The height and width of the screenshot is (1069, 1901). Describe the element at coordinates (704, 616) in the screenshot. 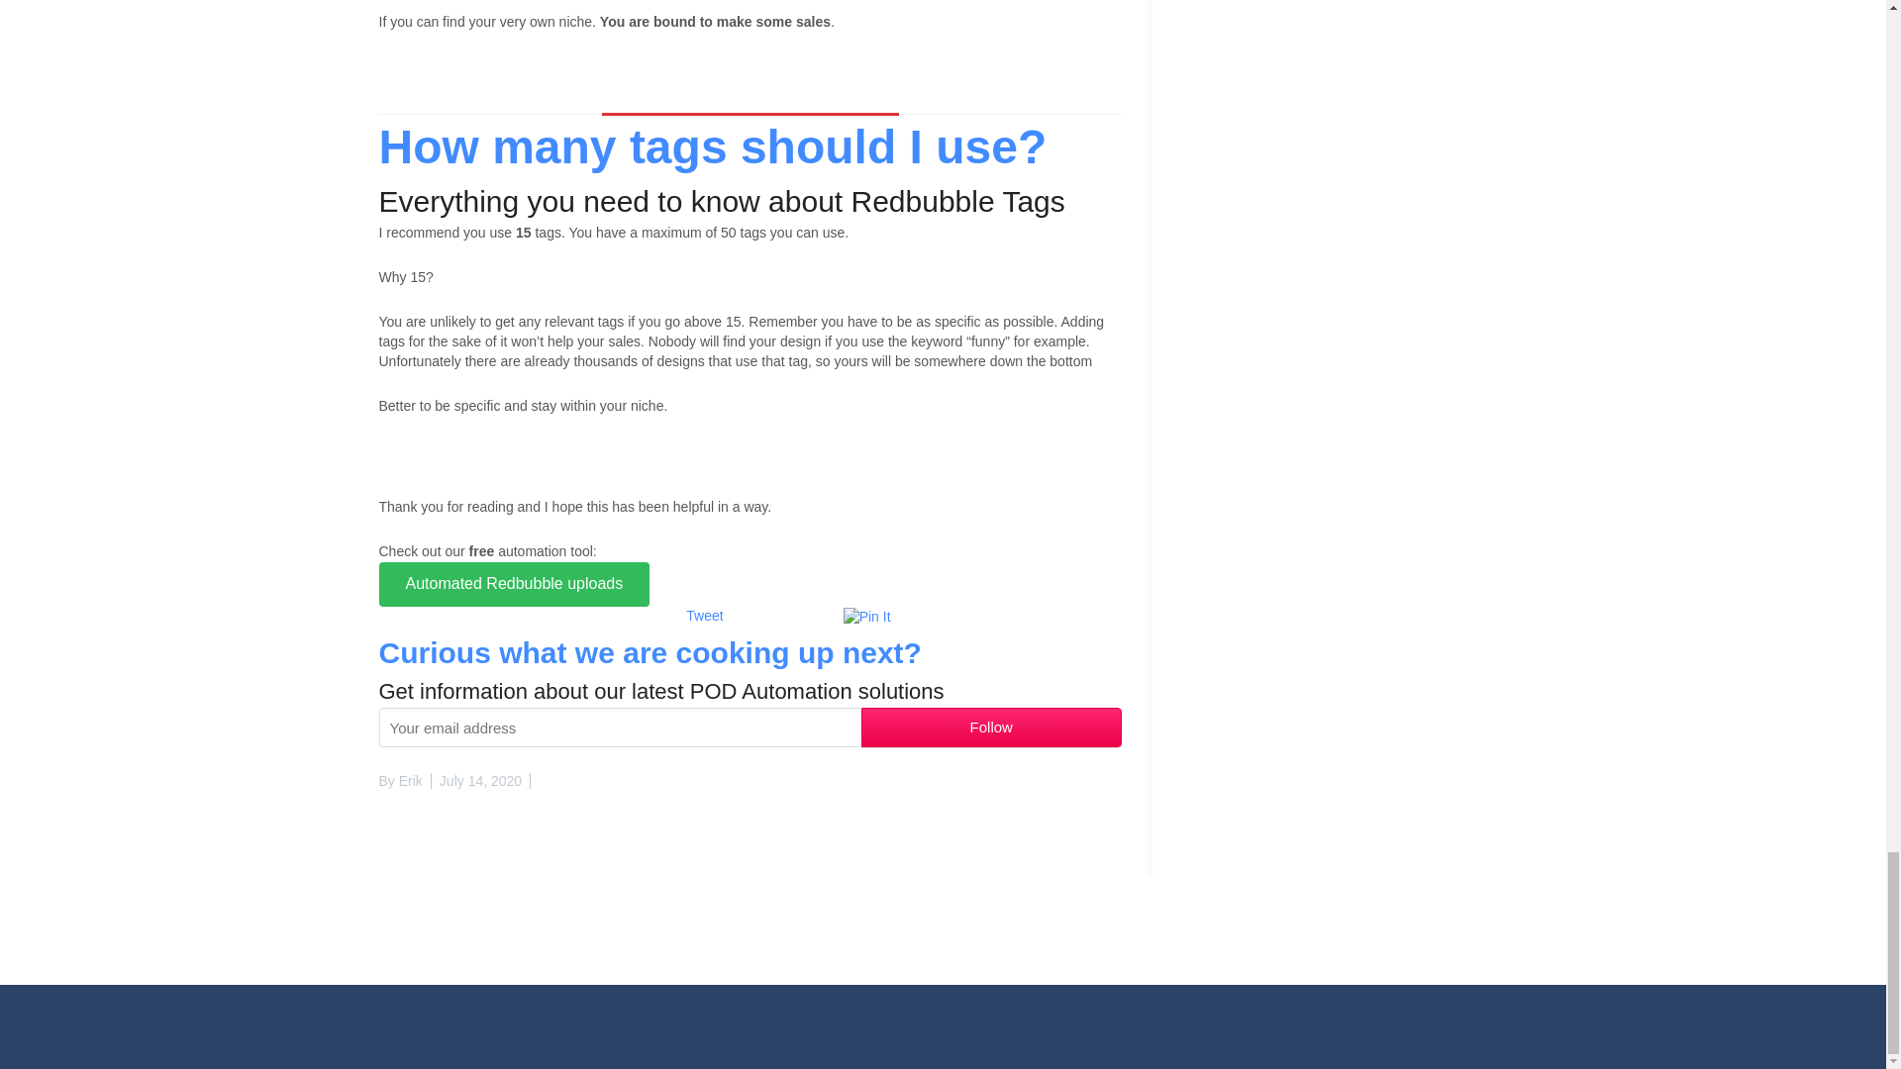

I see `Tweet` at that location.